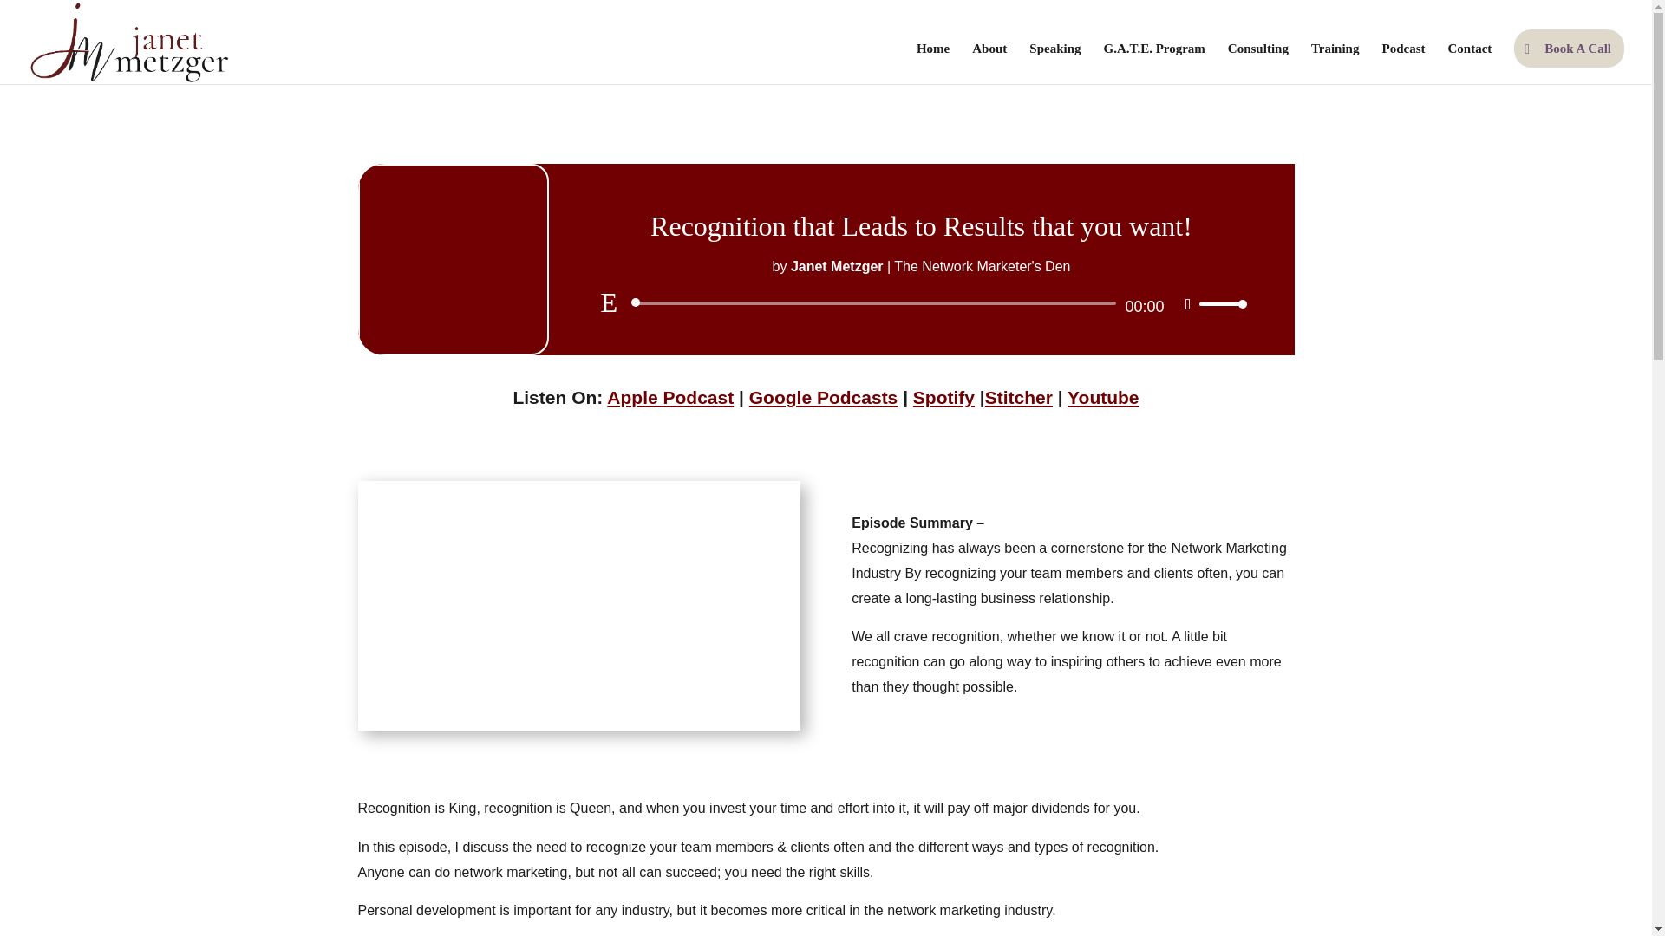  Describe the element at coordinates (670, 397) in the screenshot. I see `Apple Podcast` at that location.